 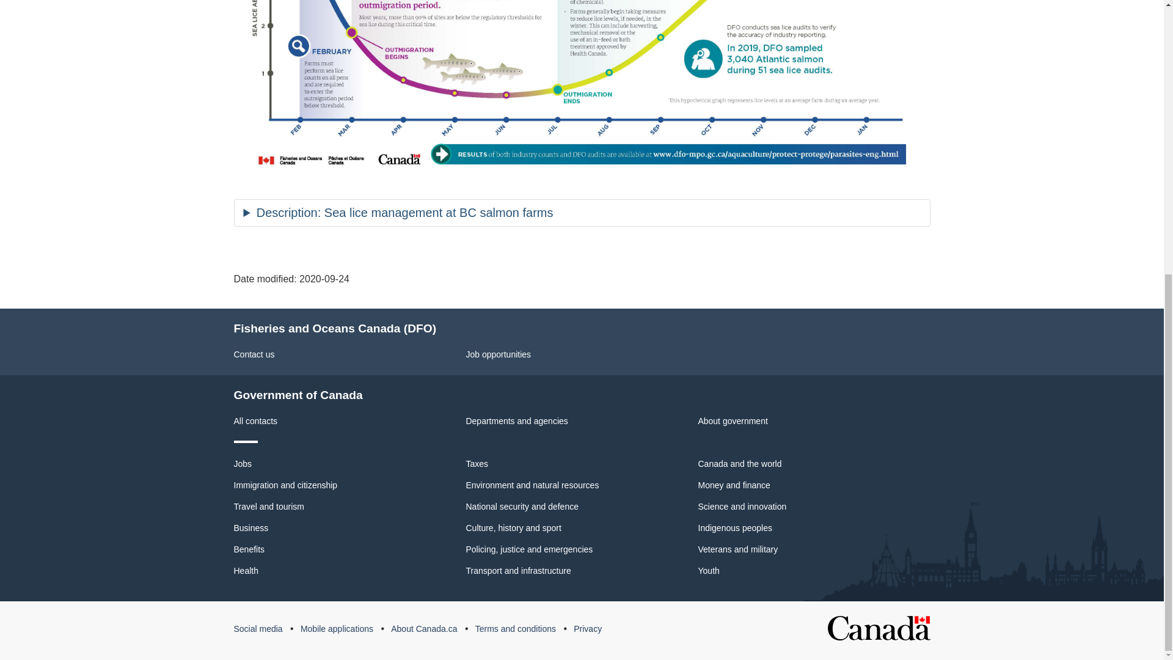 What do you see at coordinates (254, 354) in the screenshot?
I see `Contact us` at bounding box center [254, 354].